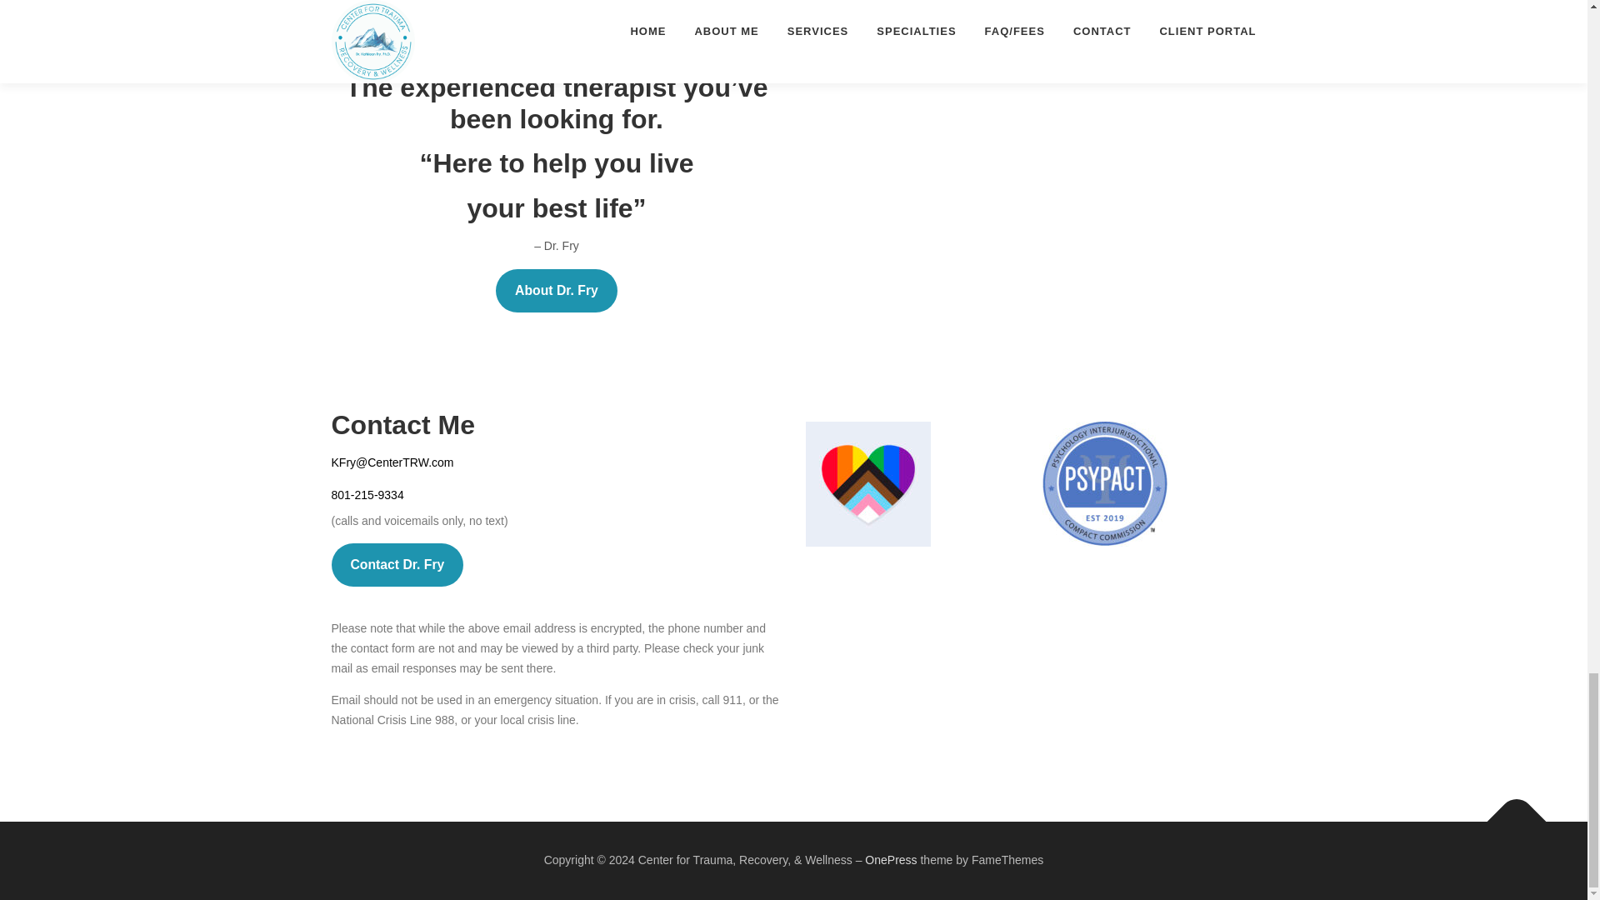  Describe the element at coordinates (557, 290) in the screenshot. I see `About Dr. Fry` at that location.